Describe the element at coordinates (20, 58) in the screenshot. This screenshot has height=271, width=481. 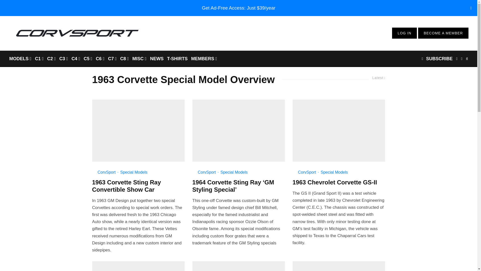
I see `MODELS` at that location.